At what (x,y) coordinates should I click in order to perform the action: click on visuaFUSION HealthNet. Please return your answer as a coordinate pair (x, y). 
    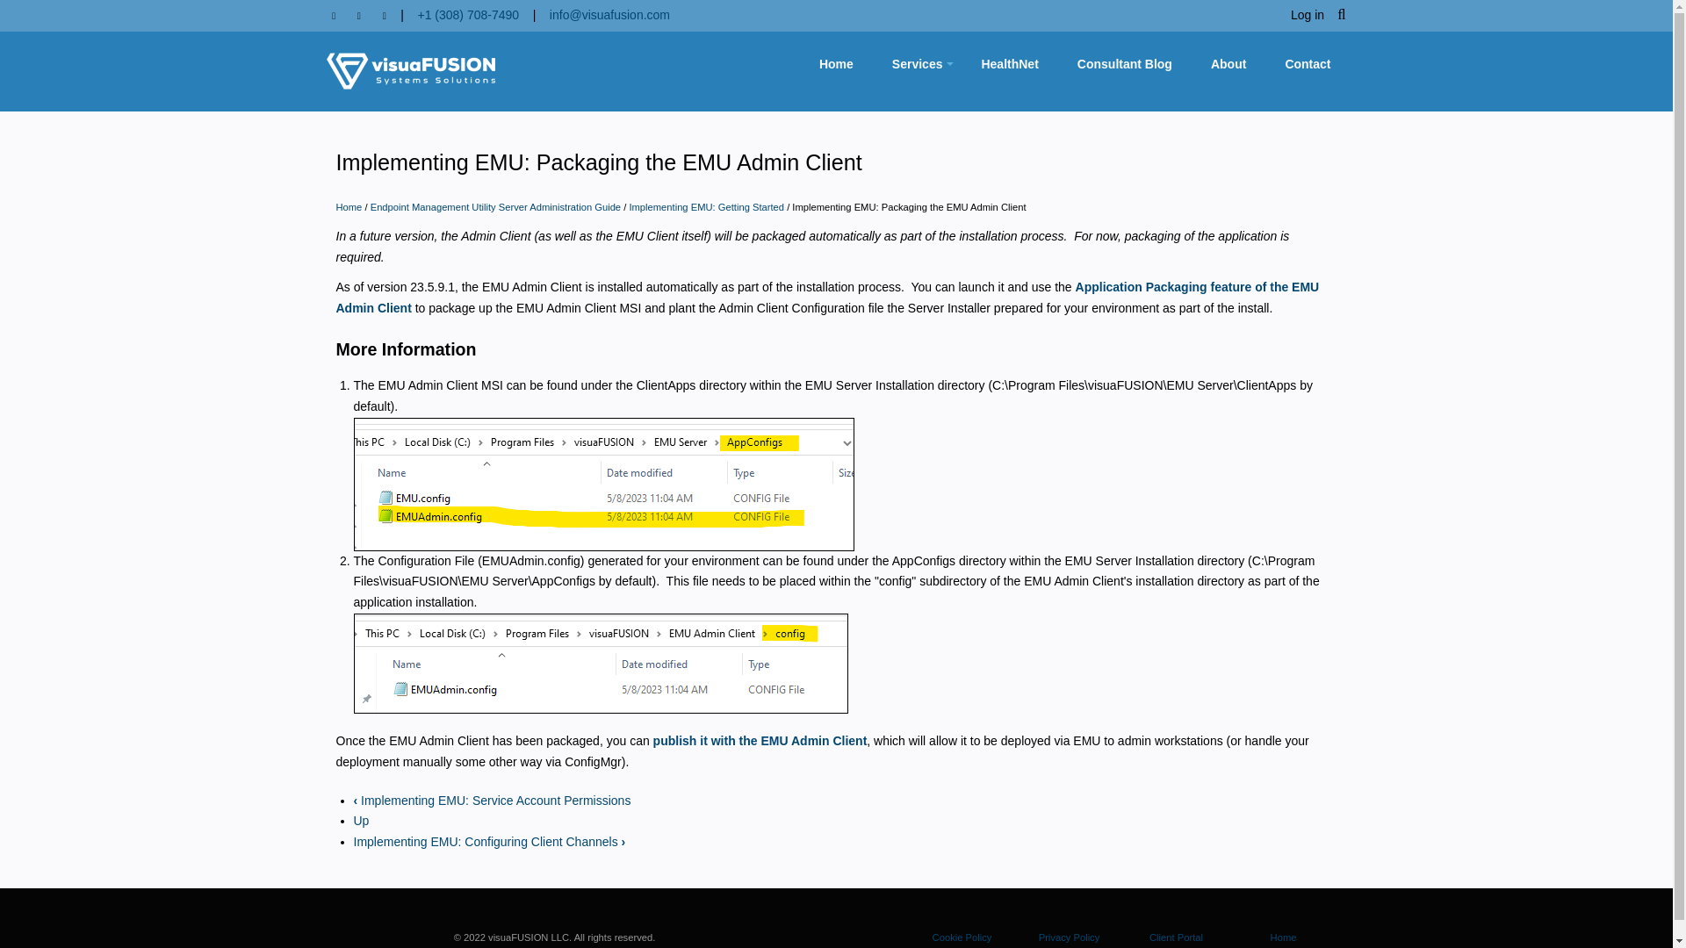
    Looking at the image, I should click on (1008, 63).